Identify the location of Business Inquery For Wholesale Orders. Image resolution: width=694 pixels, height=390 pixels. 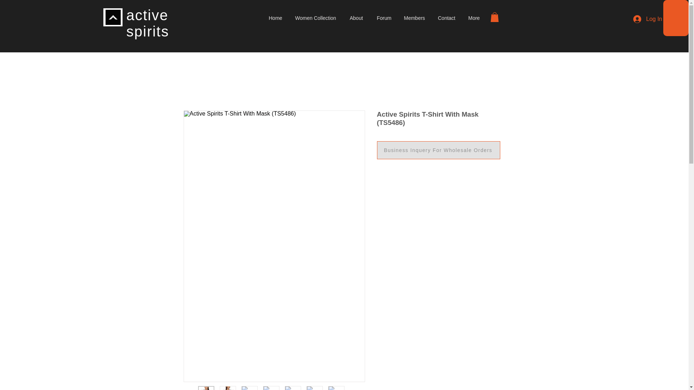
(438, 150).